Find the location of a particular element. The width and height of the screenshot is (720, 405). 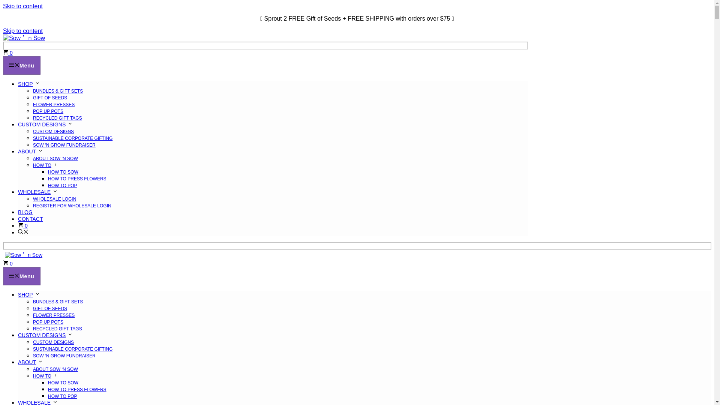

0 is located at coordinates (7, 263).